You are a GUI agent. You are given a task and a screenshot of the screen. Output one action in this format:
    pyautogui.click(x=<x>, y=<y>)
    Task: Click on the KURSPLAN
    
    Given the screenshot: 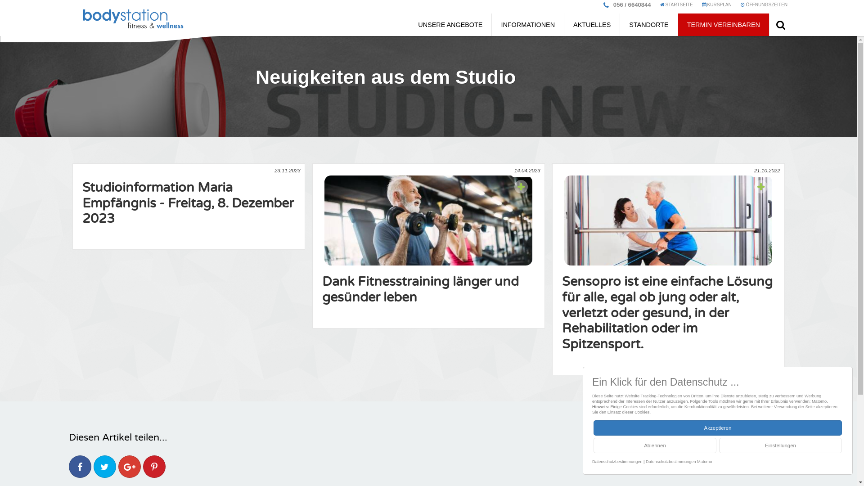 What is the action you would take?
    pyautogui.click(x=717, y=7)
    